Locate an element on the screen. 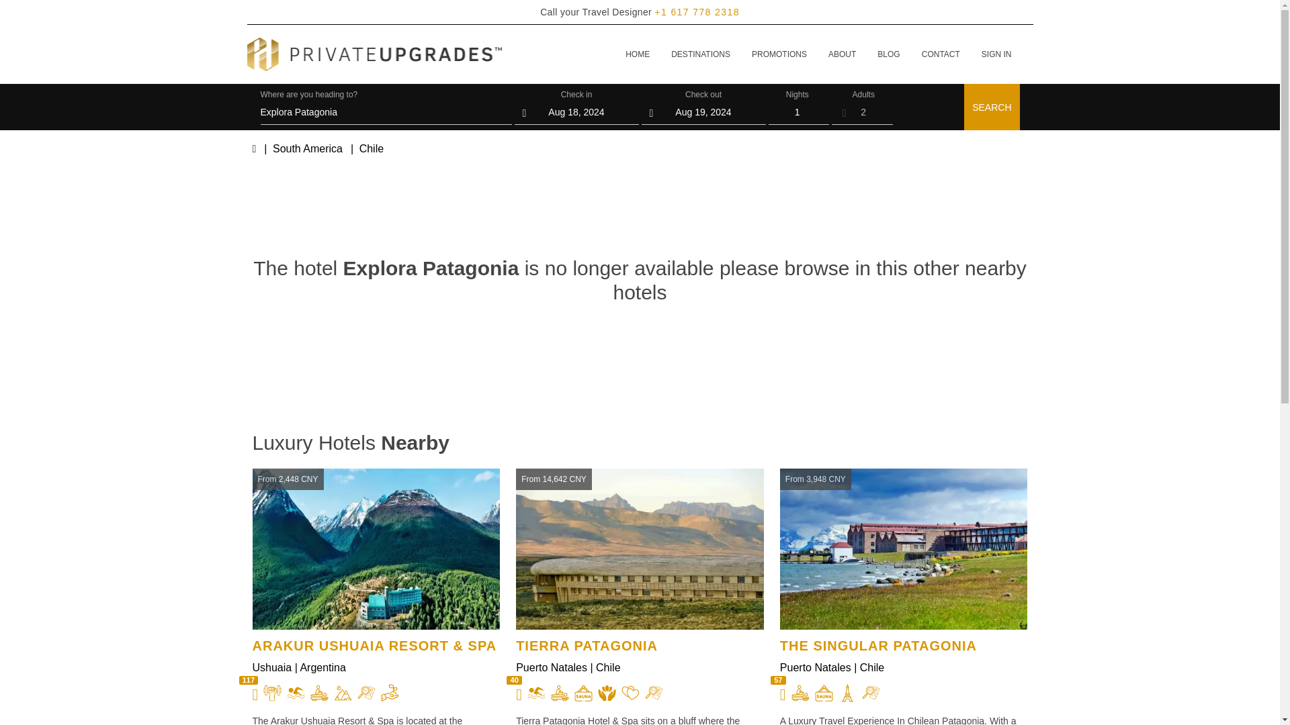  PROMOTIONS is located at coordinates (779, 54).